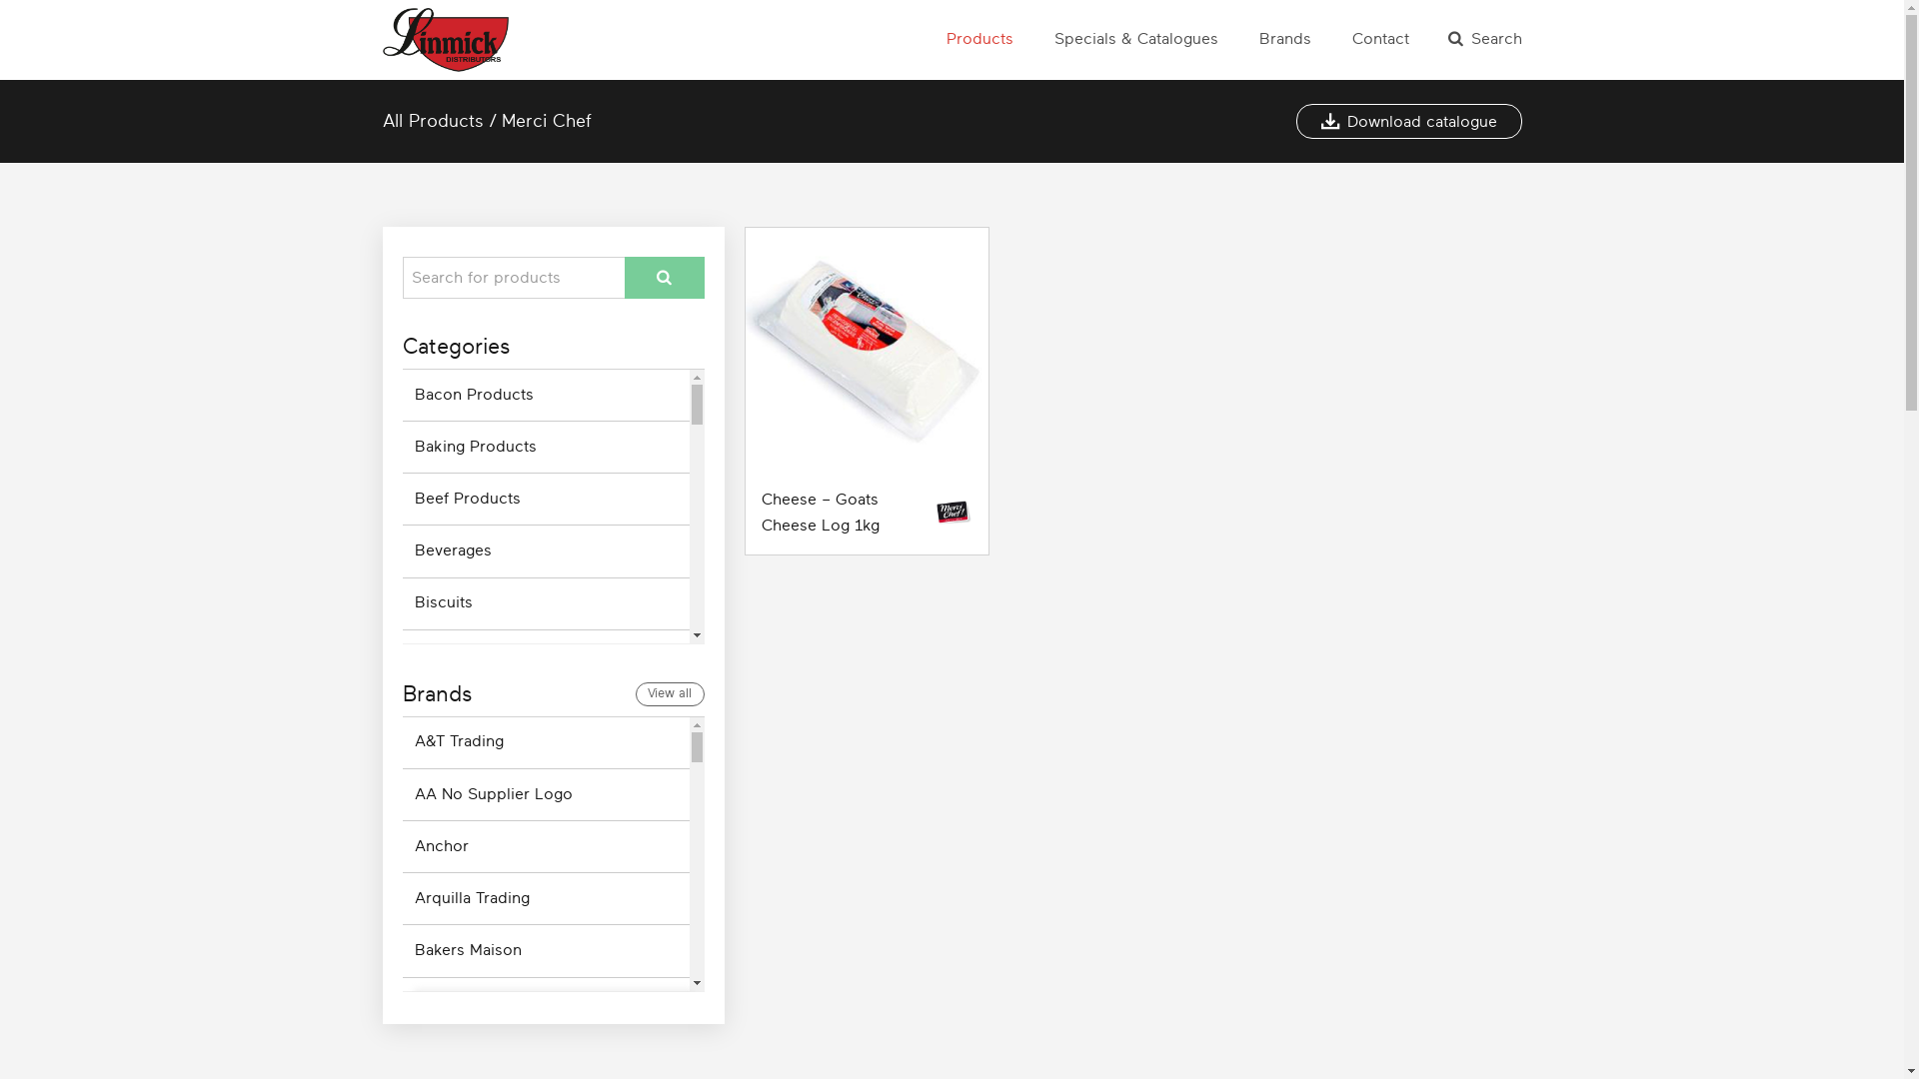  I want to click on Cheese and Dairy, so click(546, 811).